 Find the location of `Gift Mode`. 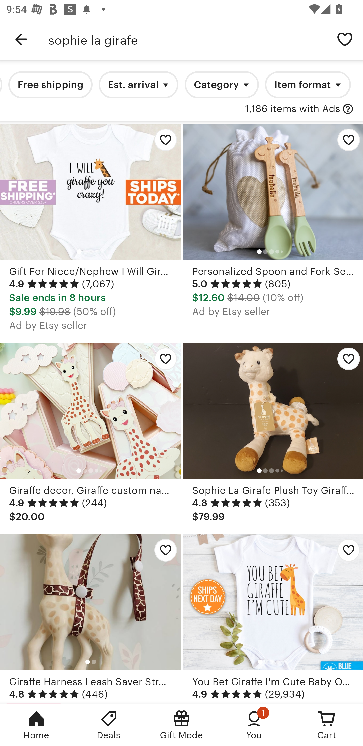

Gift Mode is located at coordinates (181, 725).